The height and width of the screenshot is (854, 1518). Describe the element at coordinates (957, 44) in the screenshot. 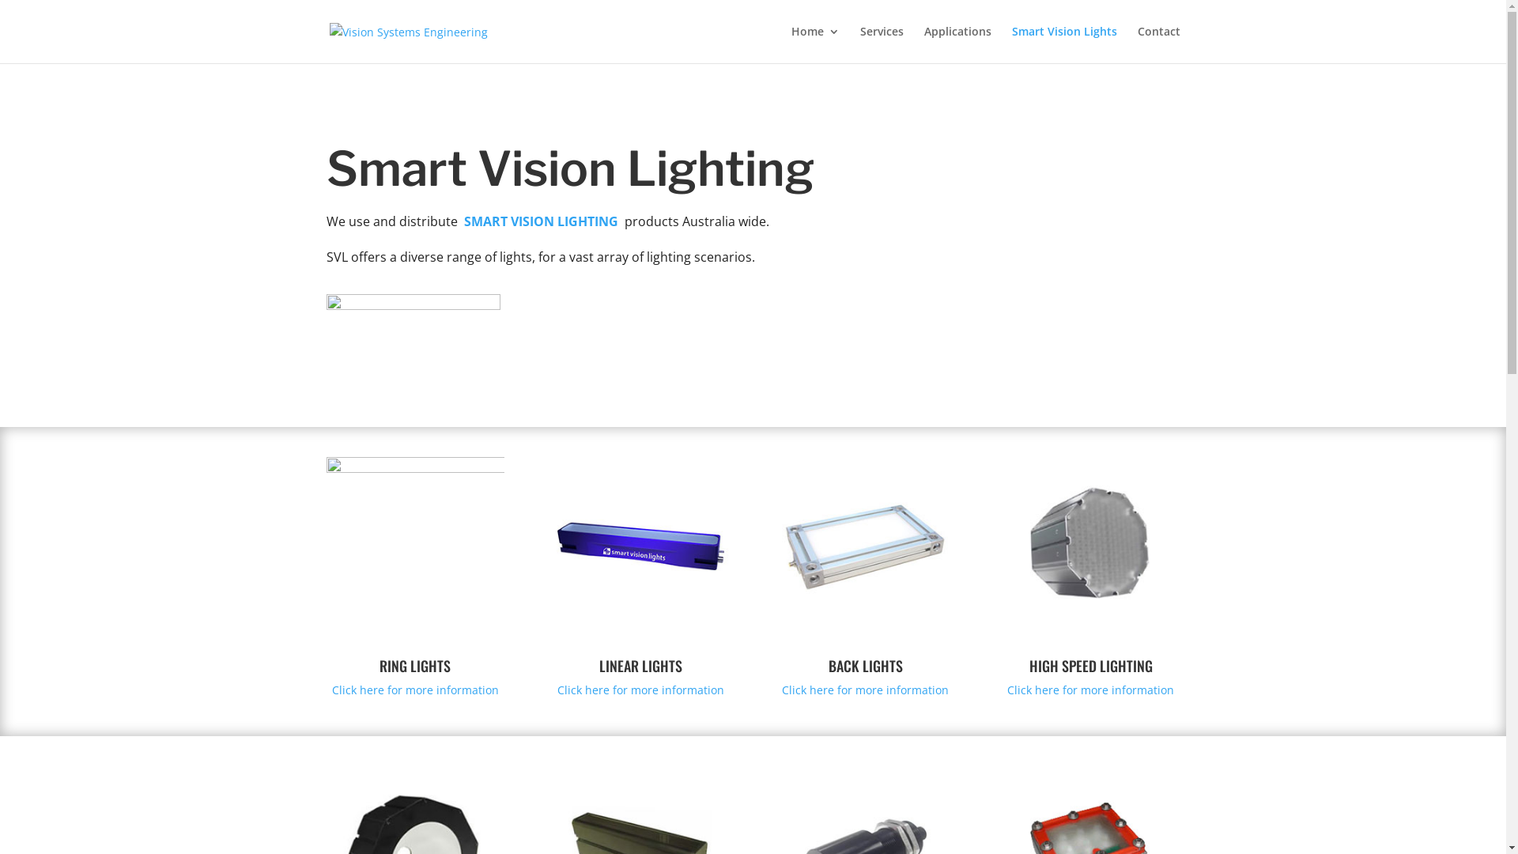

I see `Applications` at that location.